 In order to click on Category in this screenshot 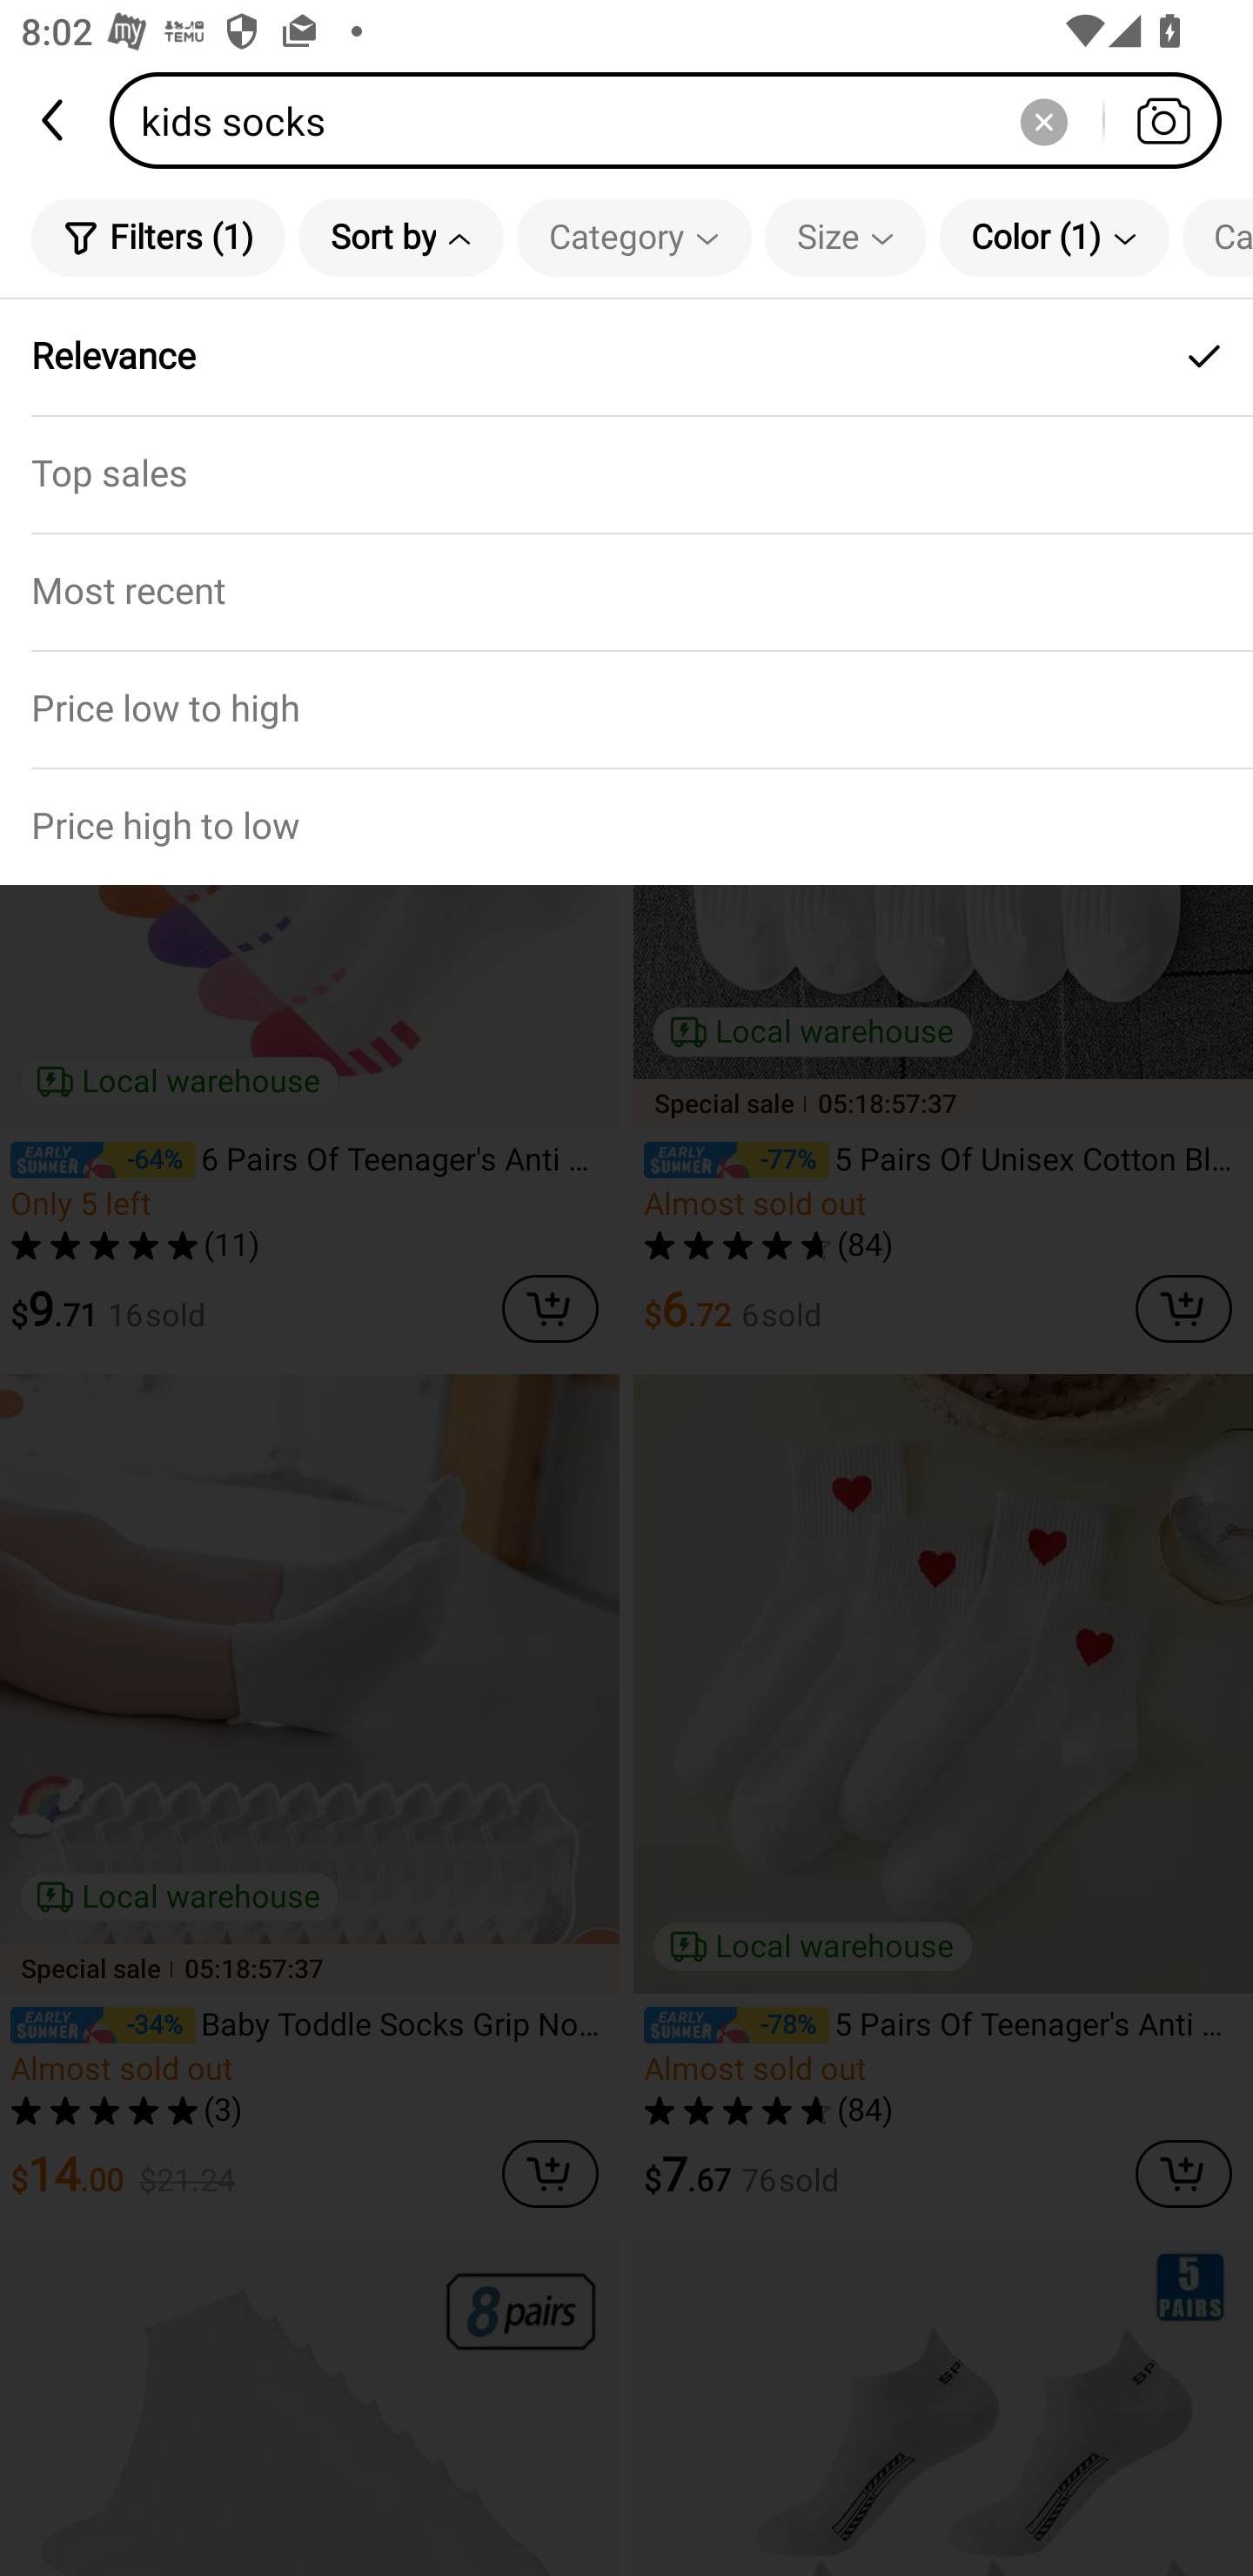, I will do `click(633, 237)`.